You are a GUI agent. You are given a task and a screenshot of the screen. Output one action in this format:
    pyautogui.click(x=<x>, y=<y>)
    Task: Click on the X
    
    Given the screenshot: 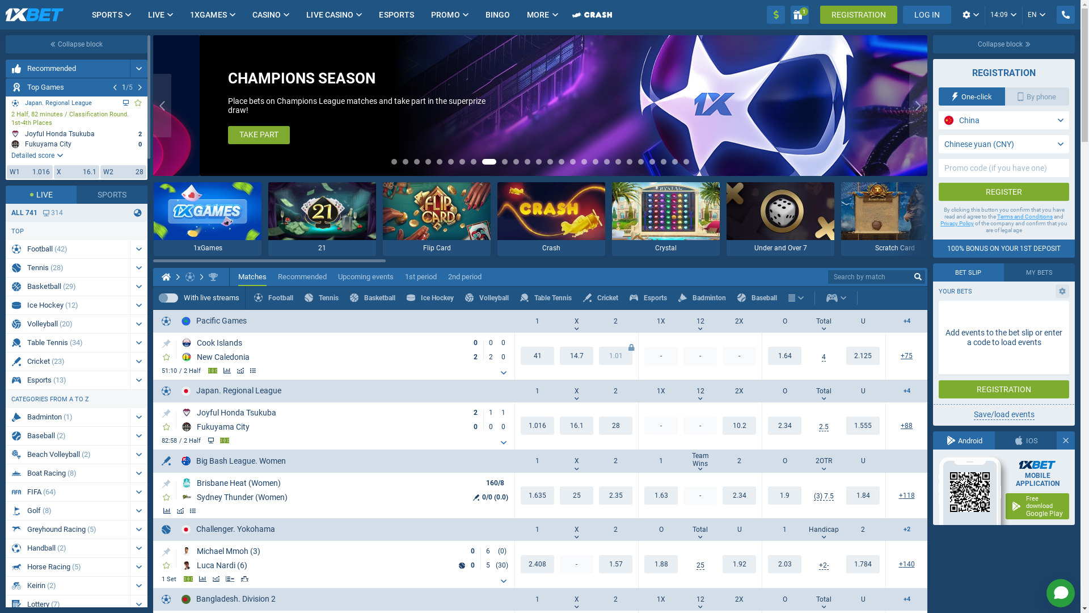 What is the action you would take?
    pyautogui.click(x=576, y=321)
    